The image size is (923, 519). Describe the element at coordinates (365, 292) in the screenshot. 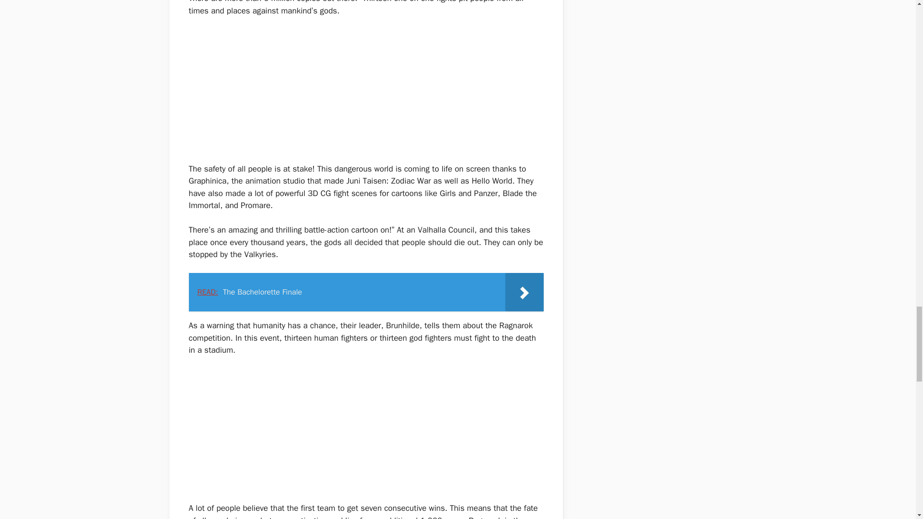

I see `READ:  The Bachelorette Finale` at that location.